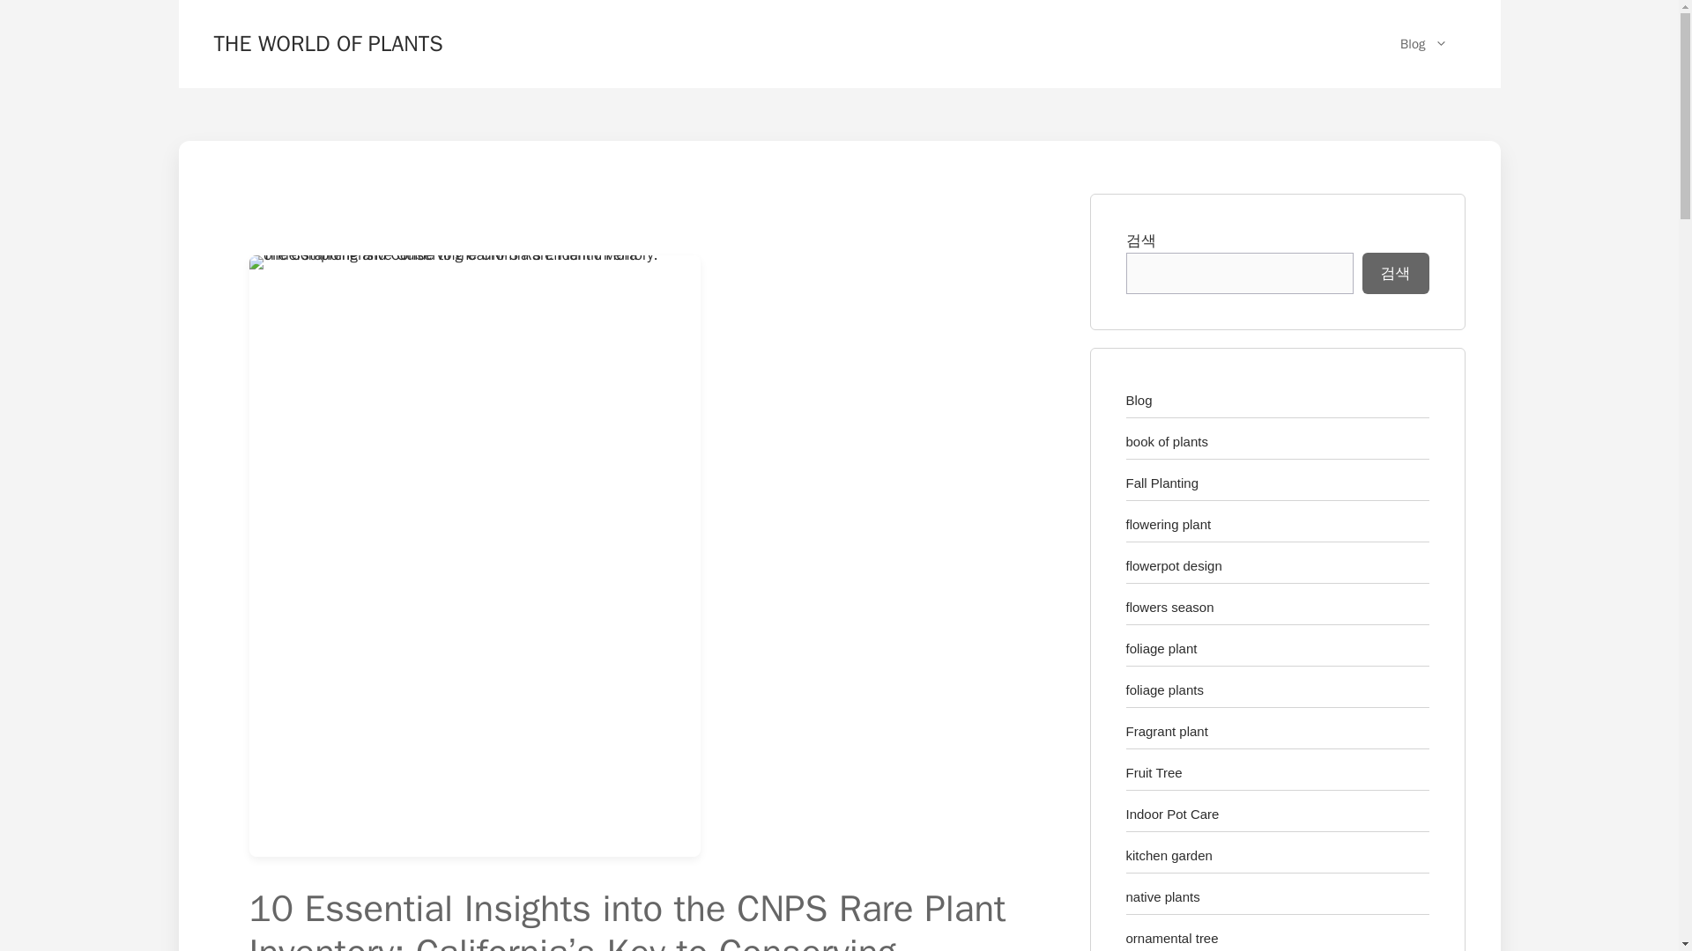  Describe the element at coordinates (1139, 400) in the screenshot. I see `Blog` at that location.